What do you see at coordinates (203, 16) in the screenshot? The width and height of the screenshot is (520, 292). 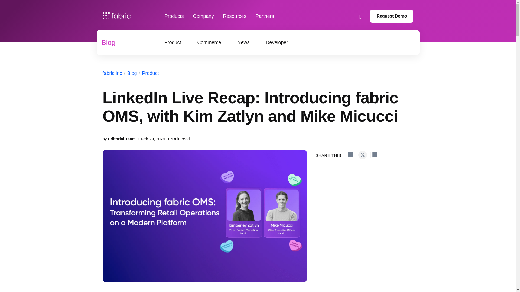 I see `Company` at bounding box center [203, 16].